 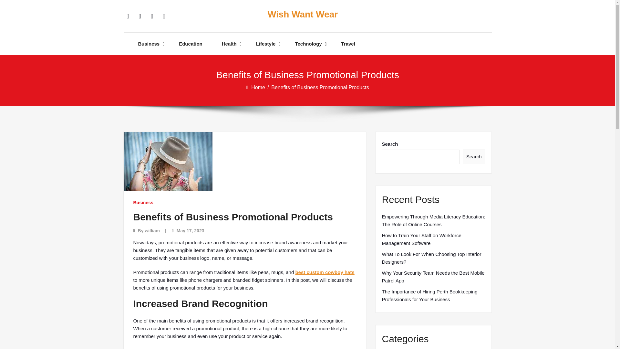 I want to click on Lifestyle, so click(x=266, y=44).